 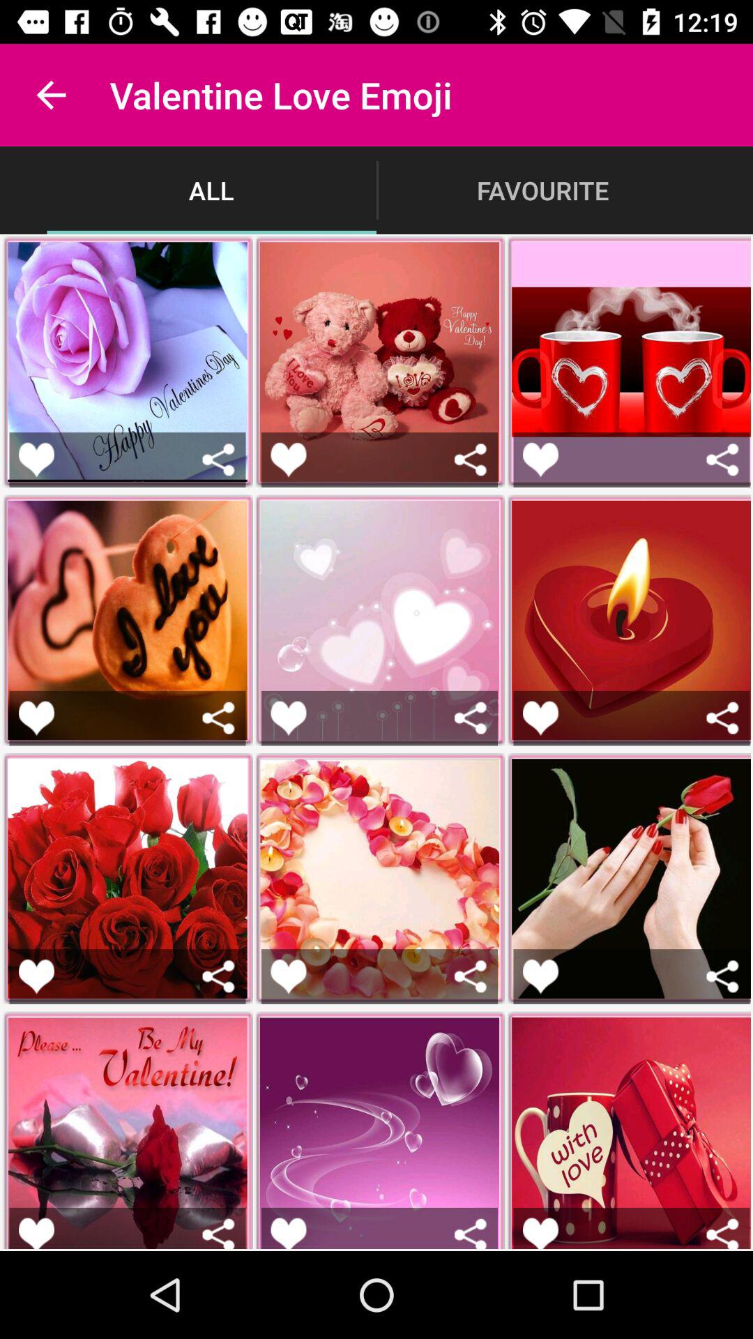 What do you see at coordinates (722, 1233) in the screenshot?
I see `share with love mug` at bounding box center [722, 1233].